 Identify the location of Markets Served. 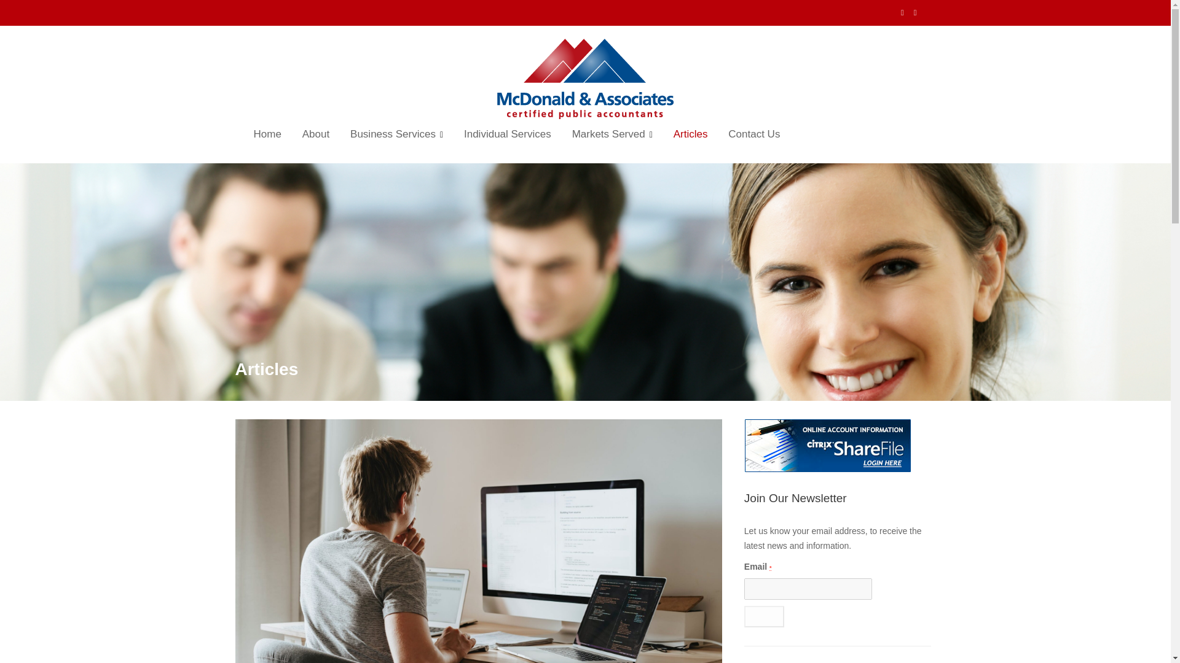
(612, 135).